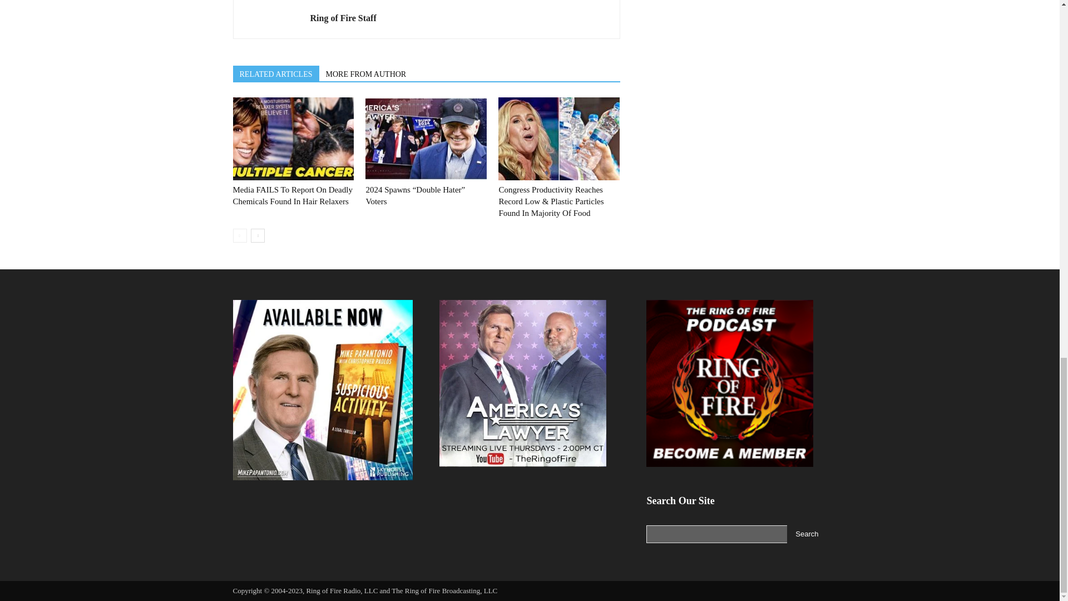  What do you see at coordinates (807, 534) in the screenshot?
I see `Search` at bounding box center [807, 534].